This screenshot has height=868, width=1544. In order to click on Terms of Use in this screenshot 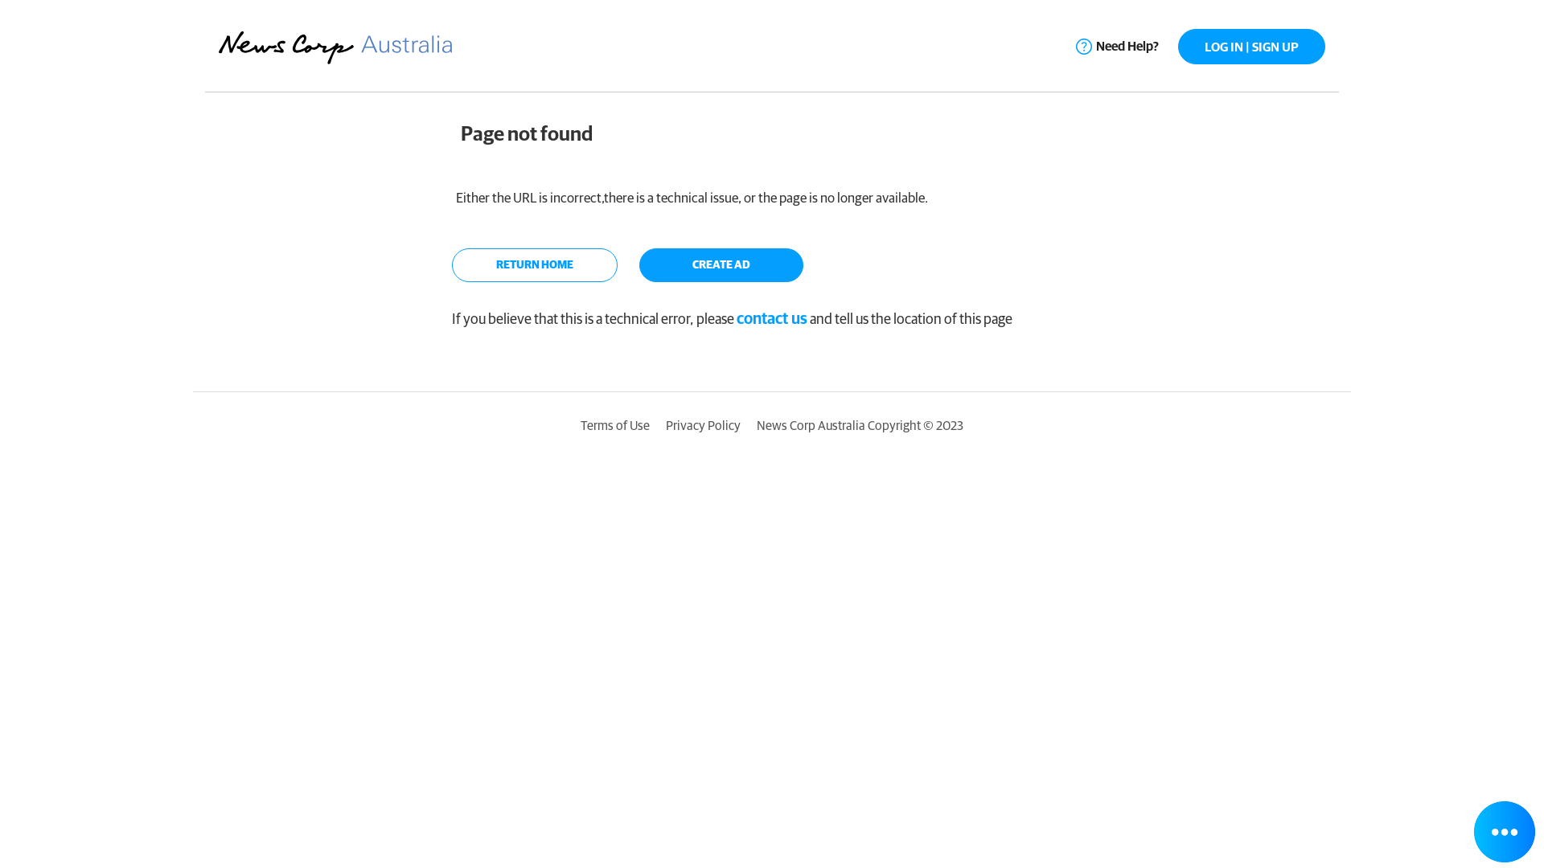, I will do `click(615, 426)`.